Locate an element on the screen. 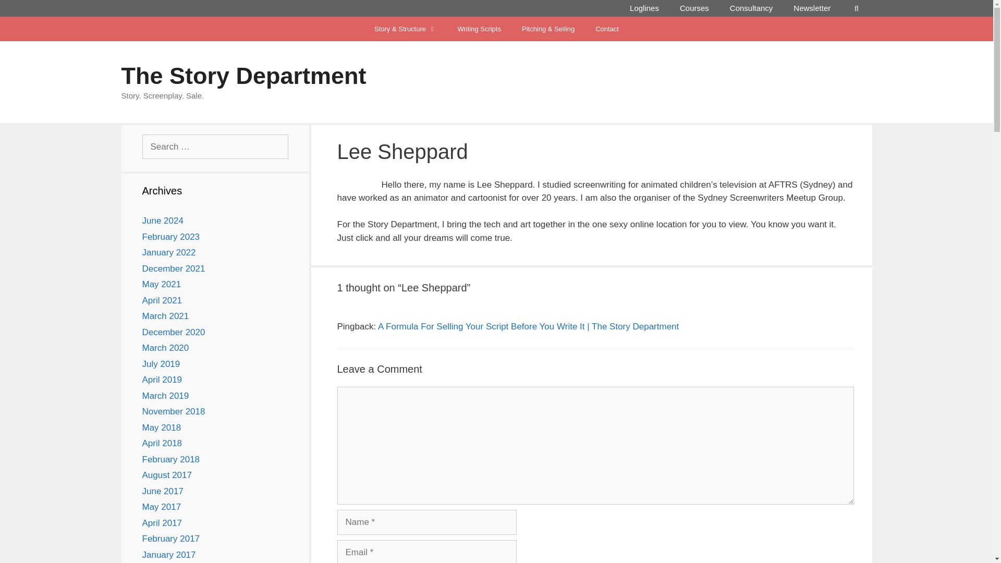 The image size is (1001, 563). May 2021 is located at coordinates (162, 284).